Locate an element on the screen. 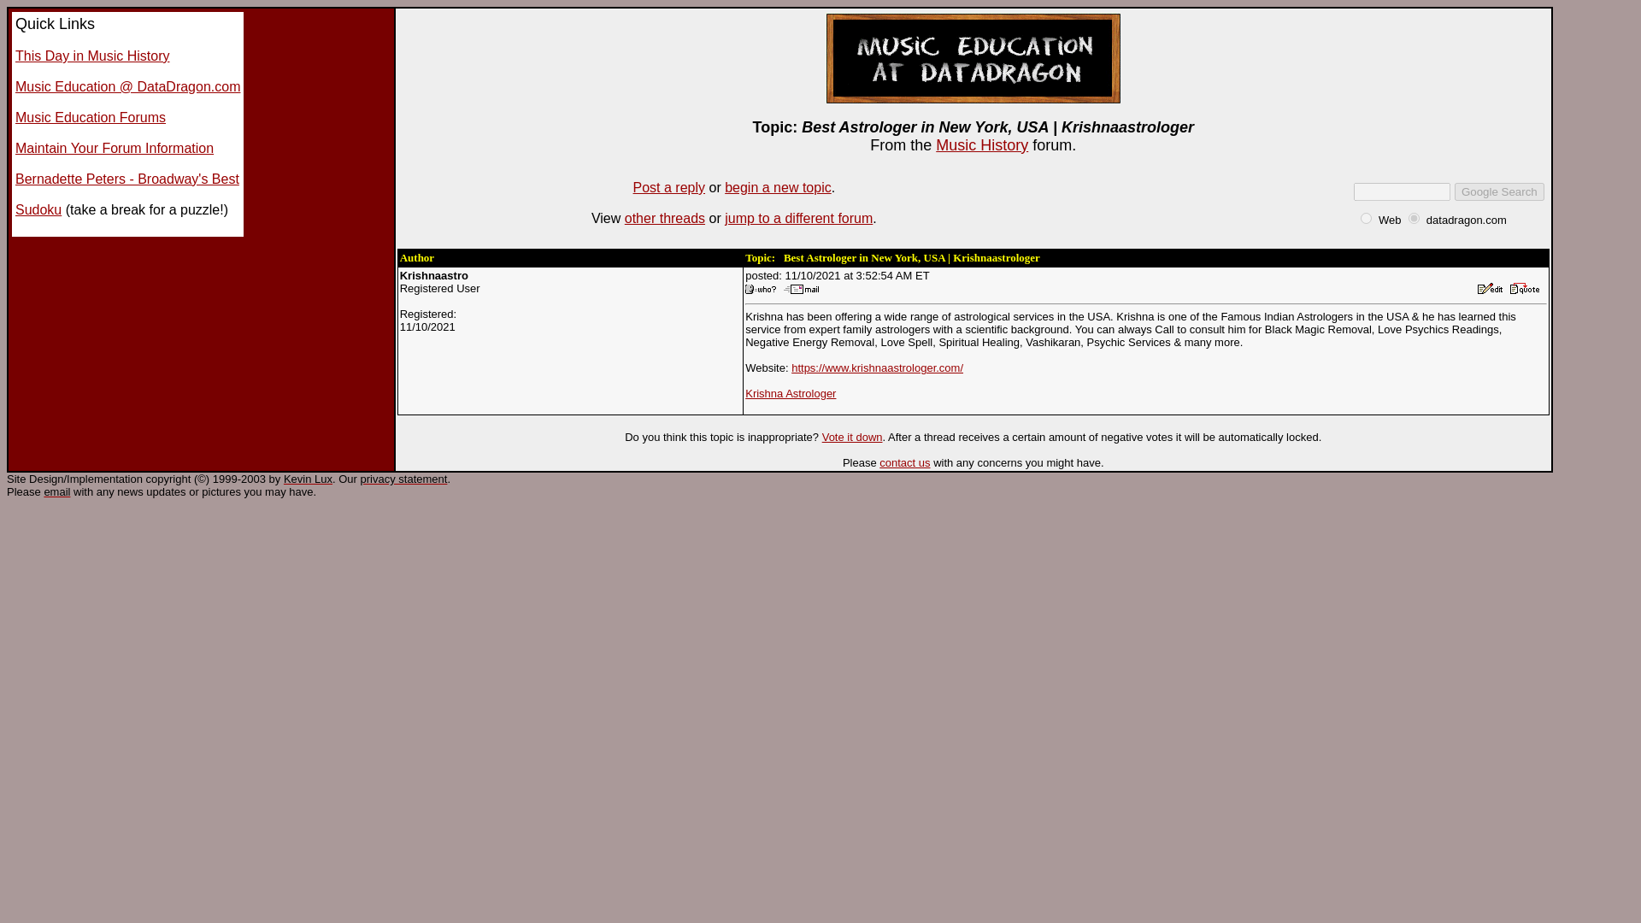 This screenshot has height=923, width=1641. email is located at coordinates (56, 492).